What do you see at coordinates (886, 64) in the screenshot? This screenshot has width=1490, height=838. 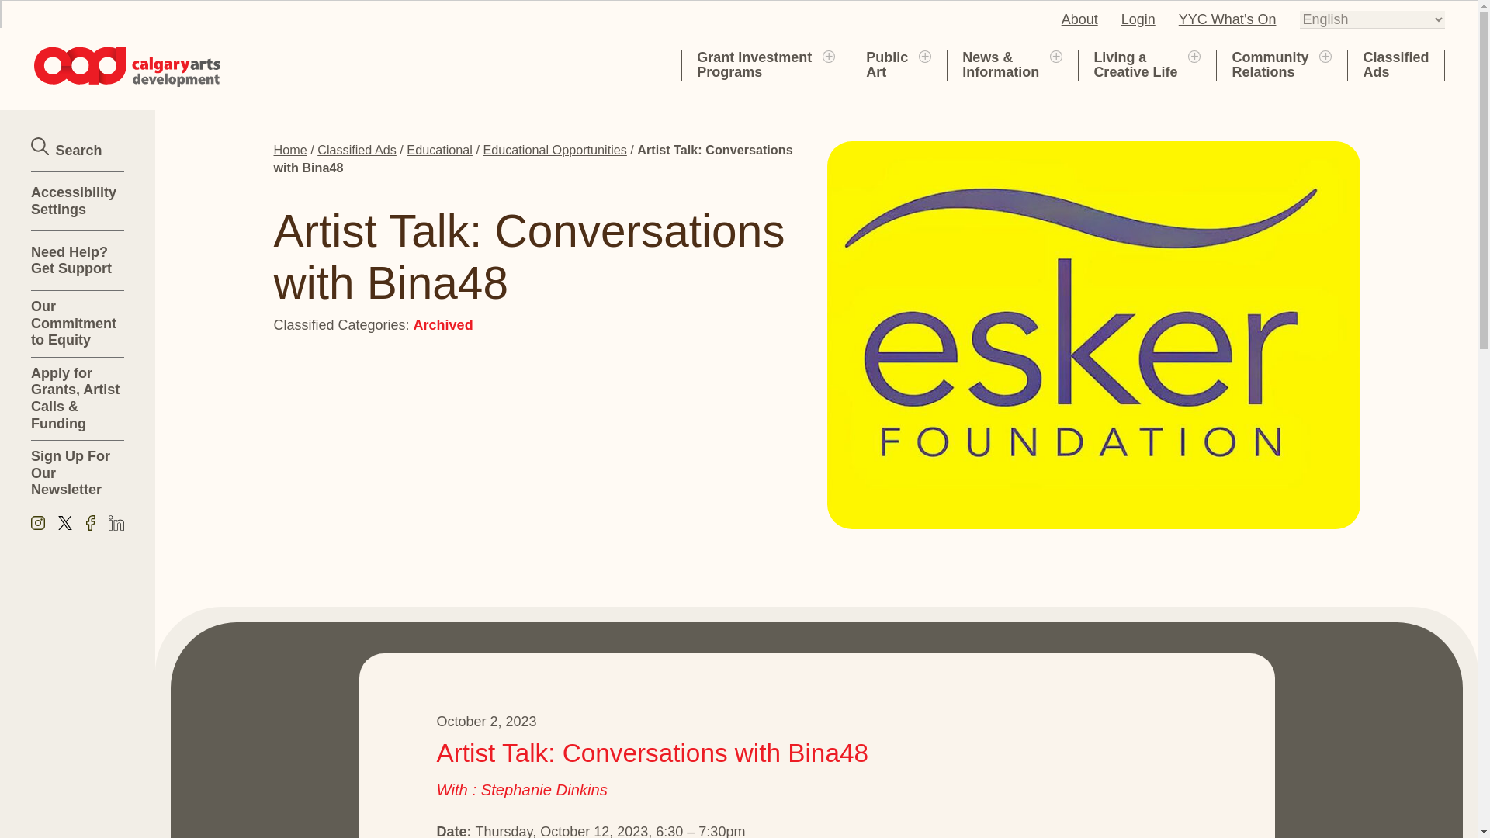 I see `Expand Community Relations Submenu` at bounding box center [886, 64].